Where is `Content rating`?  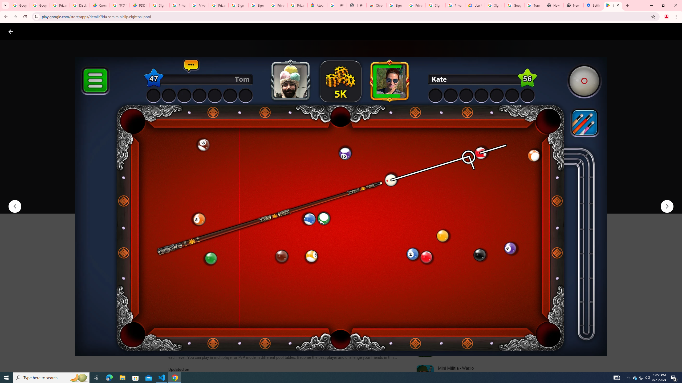 Content rating is located at coordinates (259, 175).